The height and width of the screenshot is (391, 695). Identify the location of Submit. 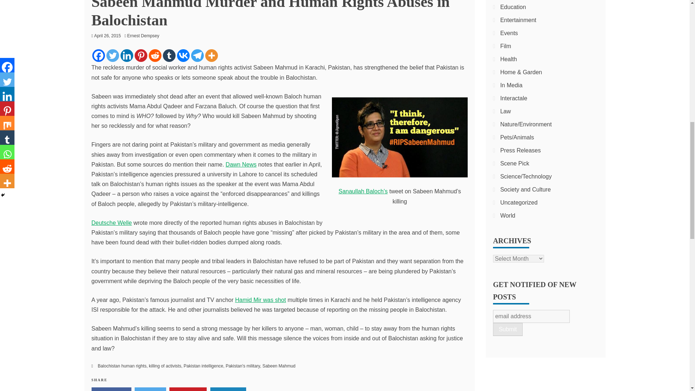
(507, 329).